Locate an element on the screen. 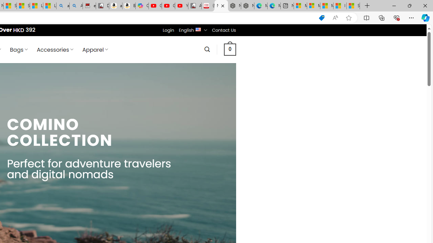 This screenshot has width=433, height=243. English is located at coordinates (198, 29).